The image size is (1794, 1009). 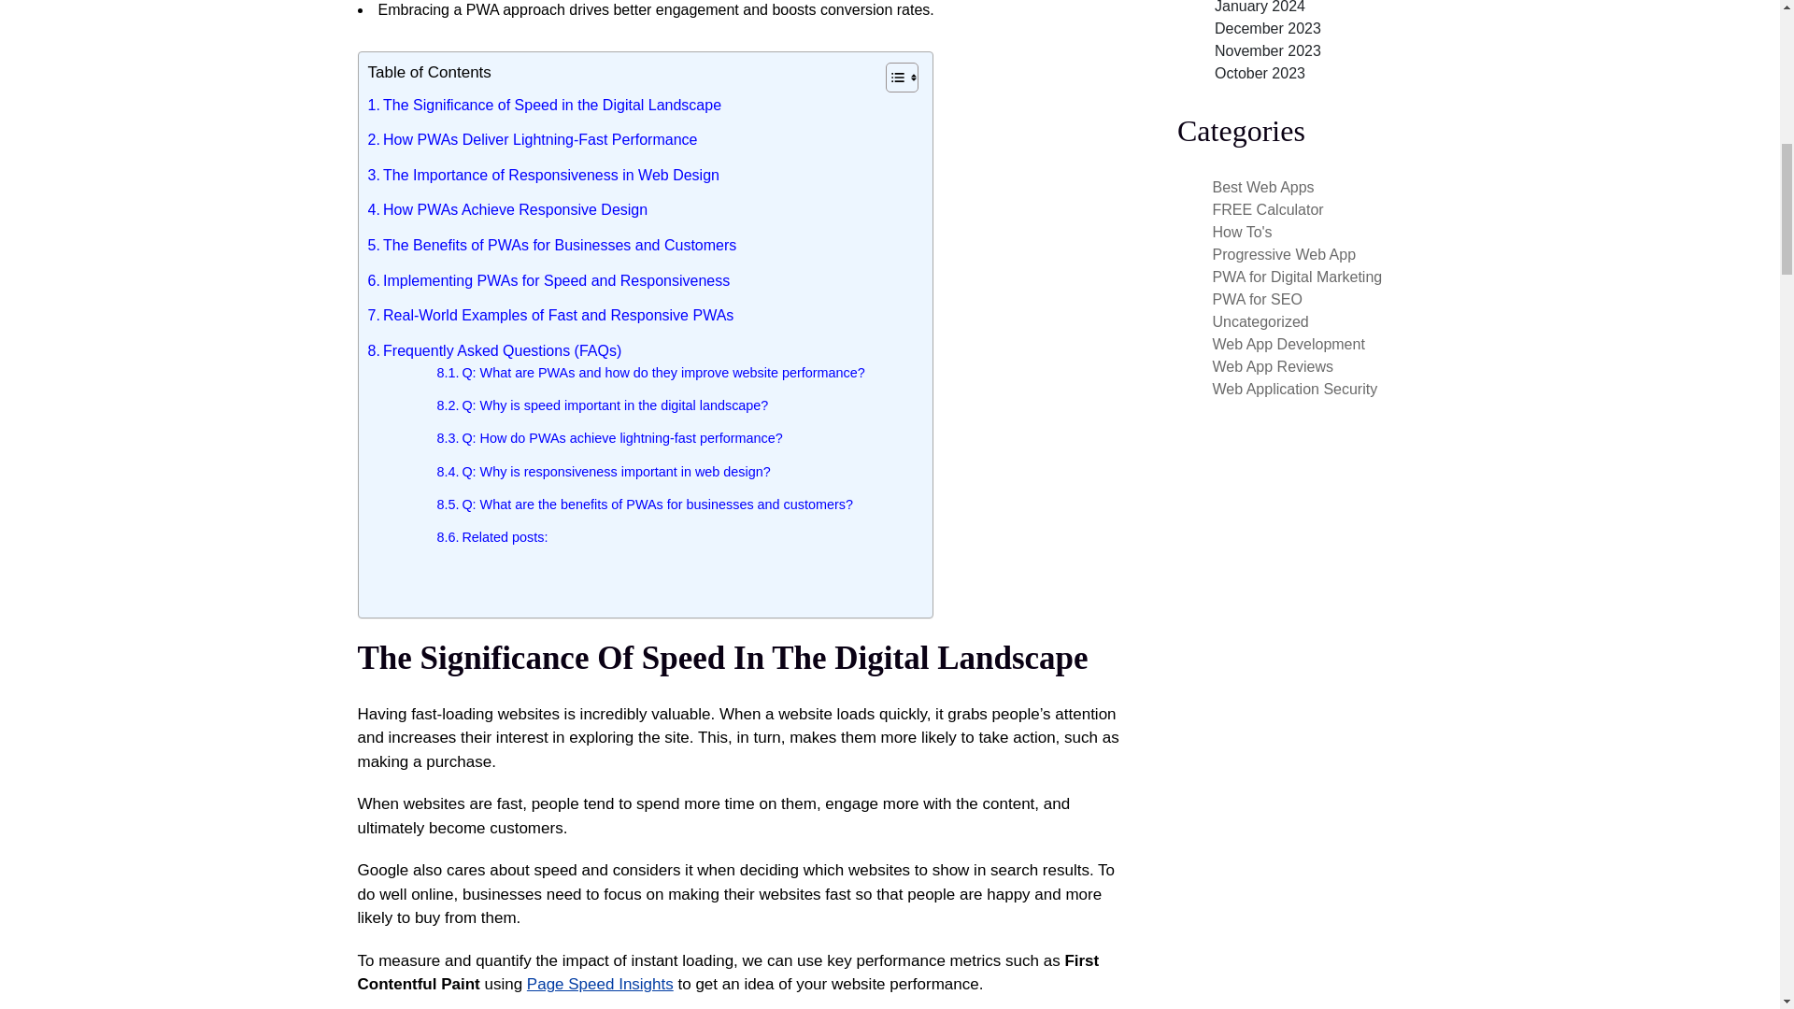 What do you see at coordinates (533, 140) in the screenshot?
I see `How PWAs Deliver Lightning-Fast Performance` at bounding box center [533, 140].